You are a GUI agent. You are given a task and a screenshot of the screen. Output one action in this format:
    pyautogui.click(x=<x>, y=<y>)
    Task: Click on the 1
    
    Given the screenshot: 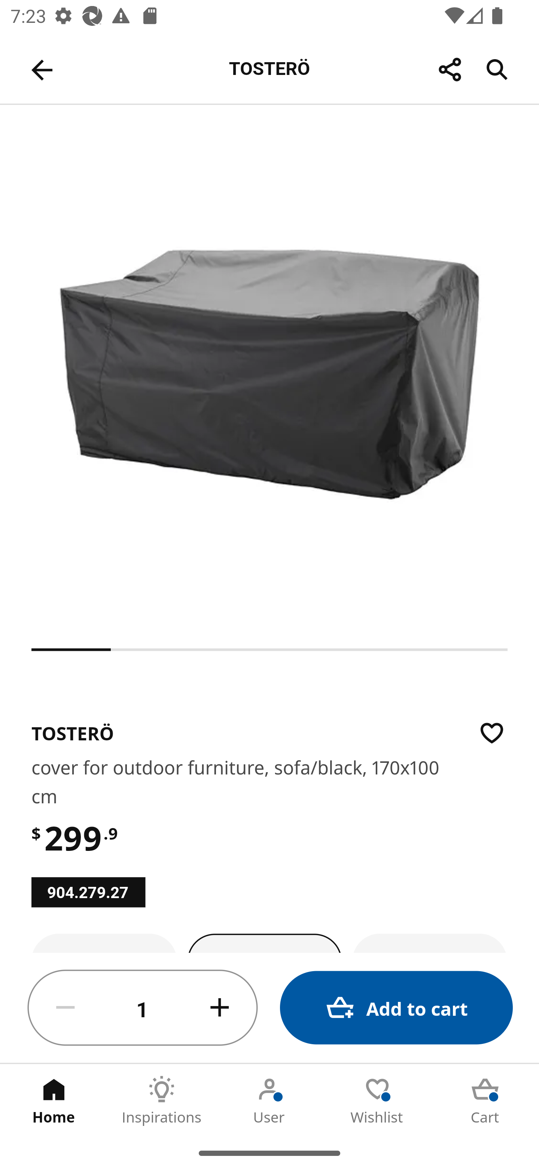 What is the action you would take?
    pyautogui.click(x=143, y=1008)
    